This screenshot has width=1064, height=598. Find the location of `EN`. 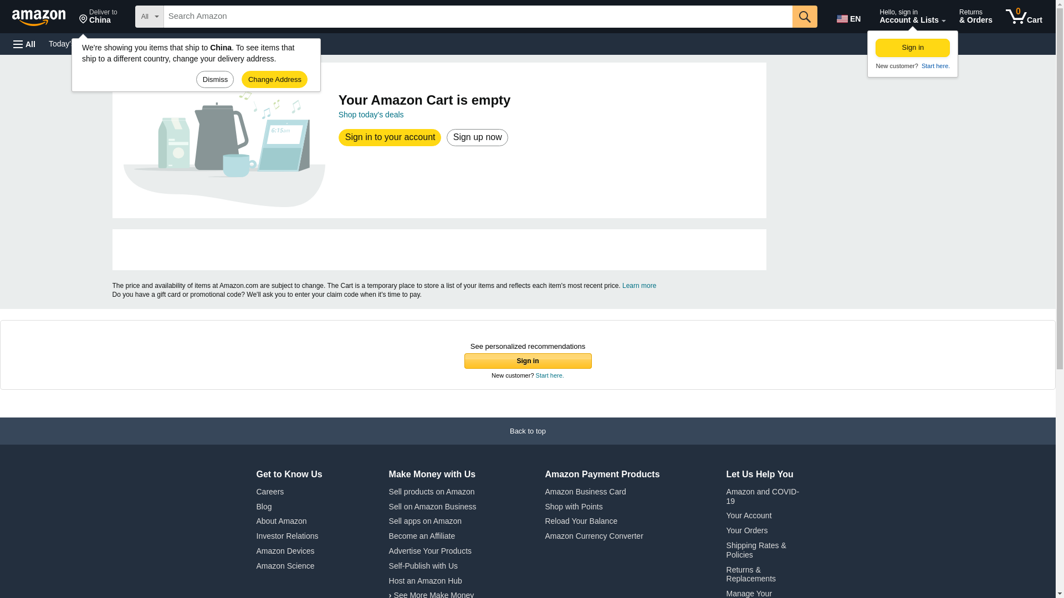

EN is located at coordinates (244, 43).